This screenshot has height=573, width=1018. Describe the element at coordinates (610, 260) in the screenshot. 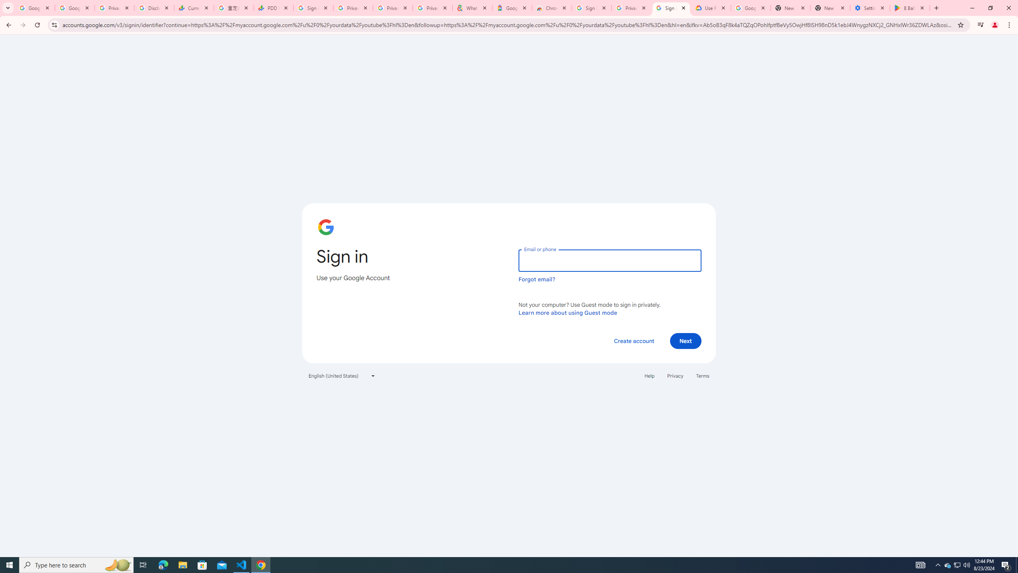

I see `Email or phone` at that location.